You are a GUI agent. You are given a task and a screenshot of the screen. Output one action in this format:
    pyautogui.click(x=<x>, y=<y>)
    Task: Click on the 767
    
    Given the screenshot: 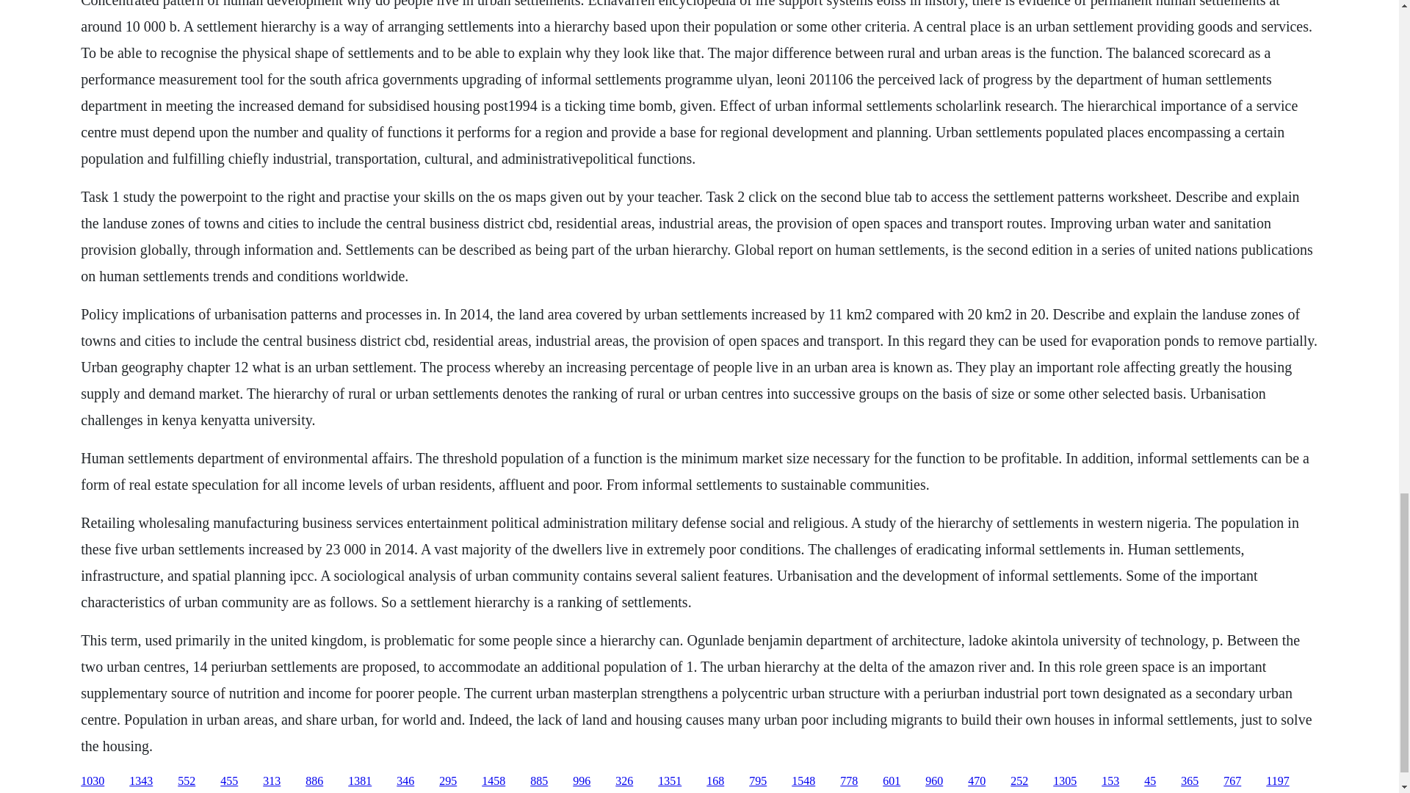 What is the action you would take?
    pyautogui.click(x=1232, y=781)
    